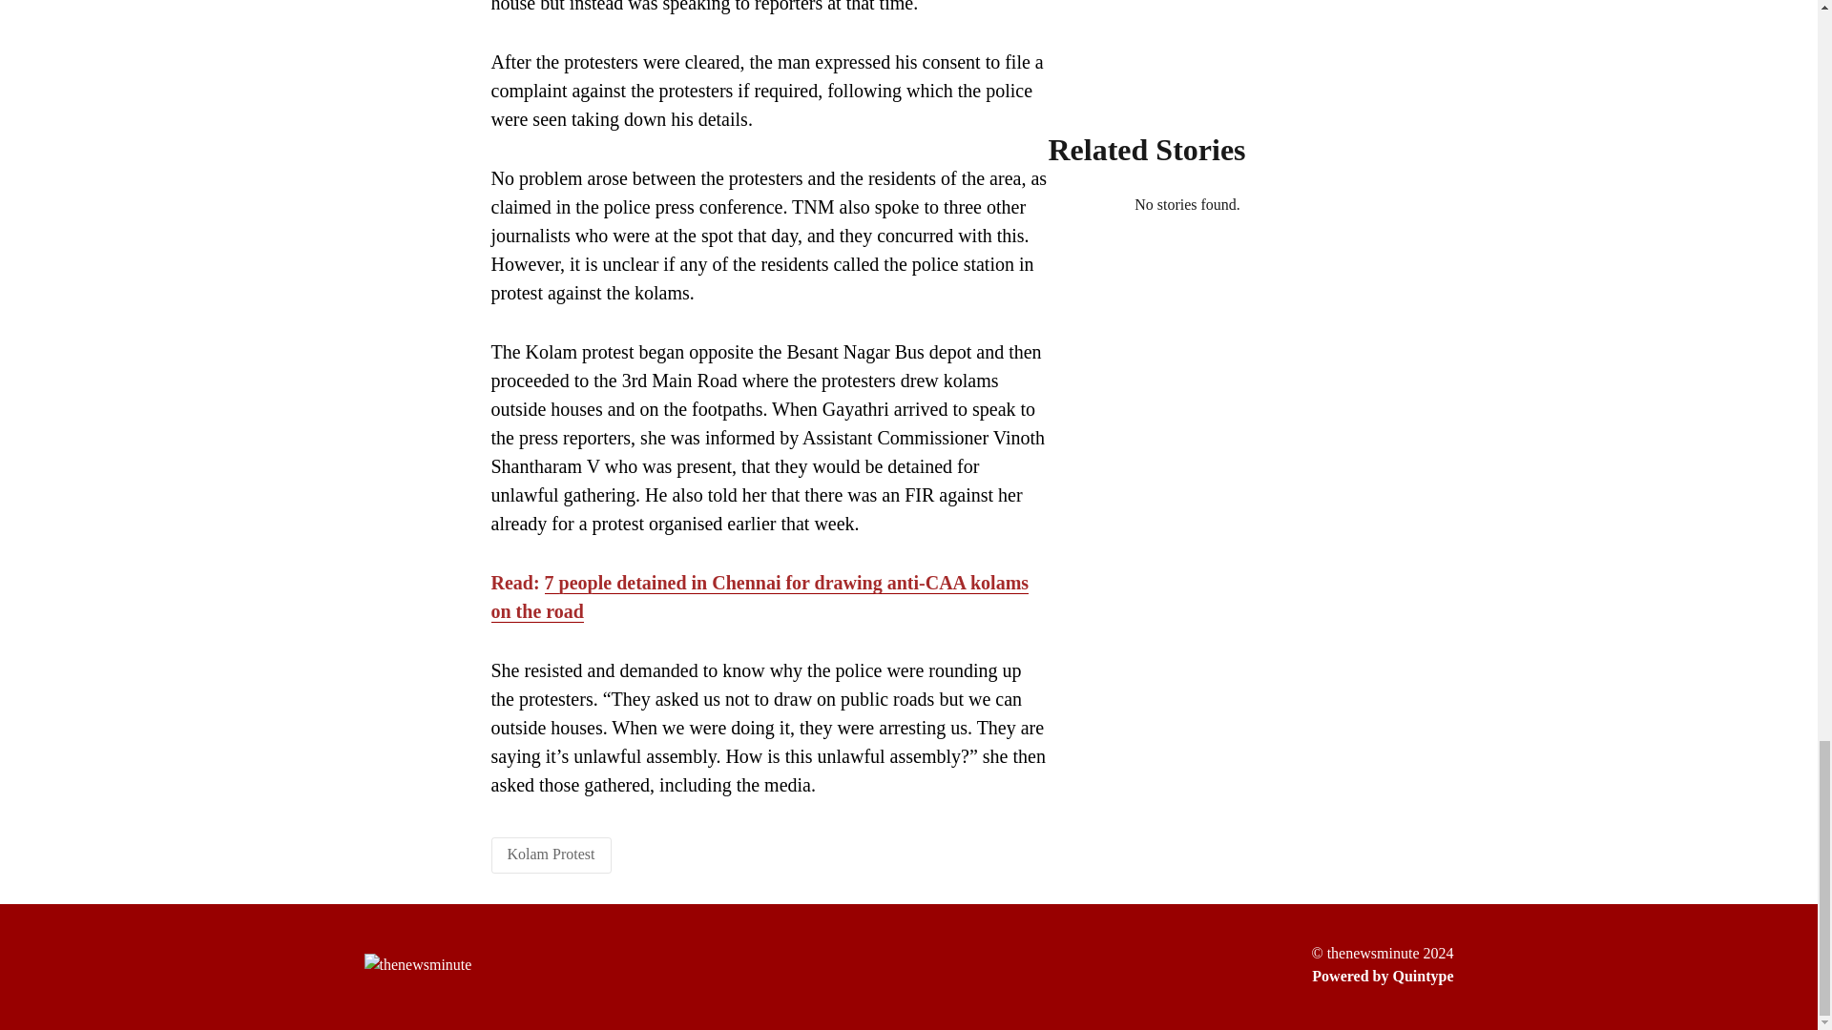 The image size is (1832, 1030). What do you see at coordinates (1382, 976) in the screenshot?
I see `Powered by Quintype` at bounding box center [1382, 976].